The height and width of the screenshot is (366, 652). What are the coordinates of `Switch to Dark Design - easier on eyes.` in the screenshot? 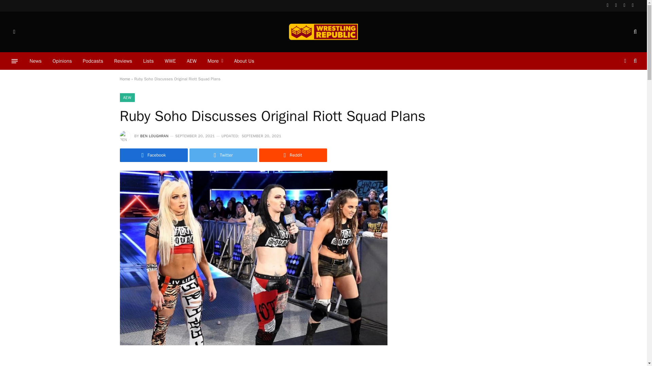 It's located at (14, 32).